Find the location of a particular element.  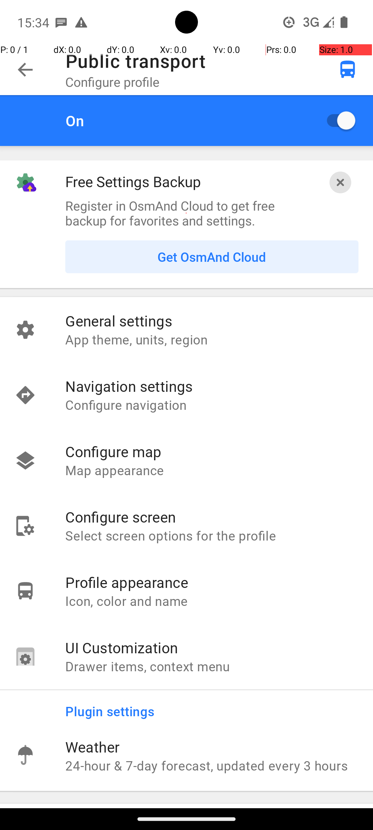

General settings is located at coordinates (212, 321).